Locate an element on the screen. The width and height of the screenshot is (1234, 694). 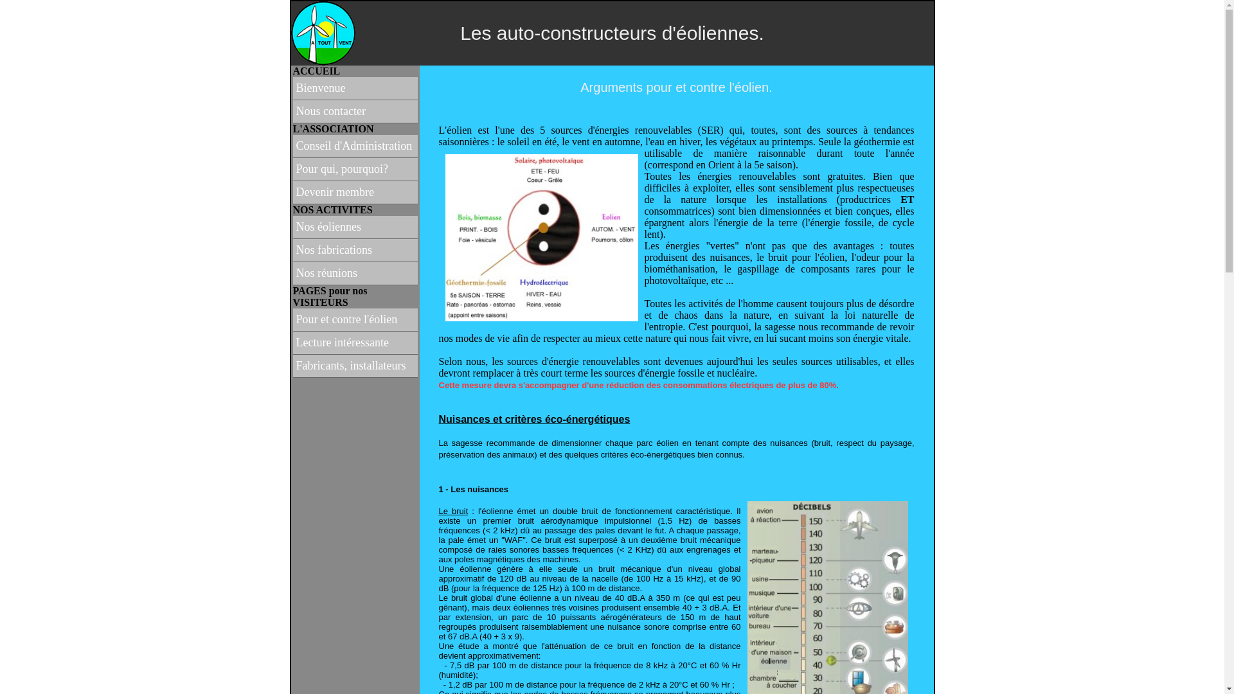
Fabricants, installateurs is located at coordinates (355, 366).